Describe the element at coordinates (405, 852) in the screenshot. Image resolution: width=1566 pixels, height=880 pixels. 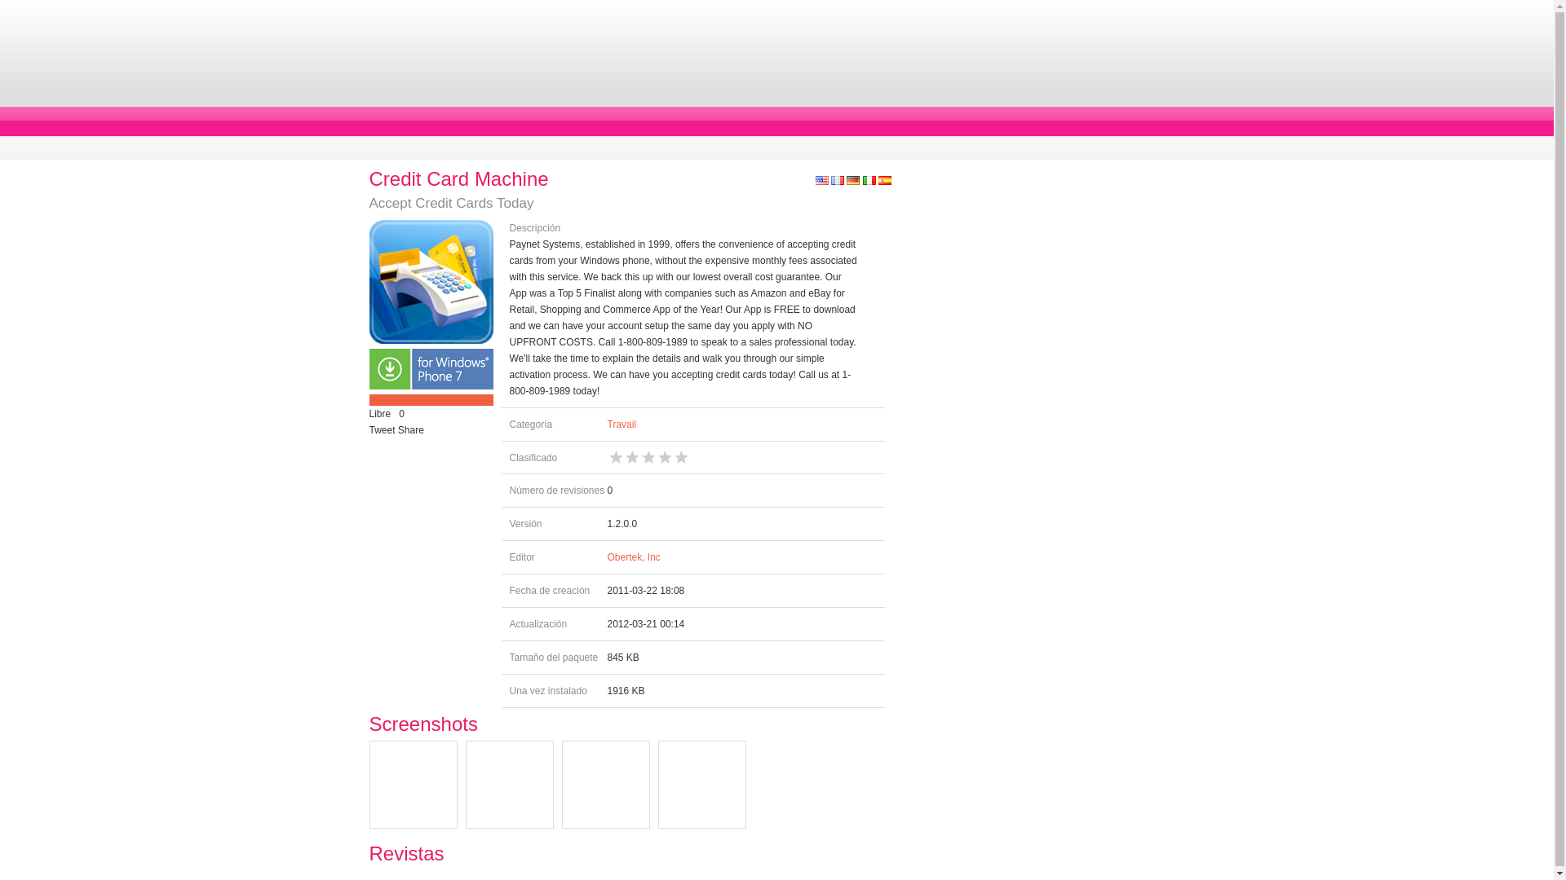
I see `Revistas` at that location.